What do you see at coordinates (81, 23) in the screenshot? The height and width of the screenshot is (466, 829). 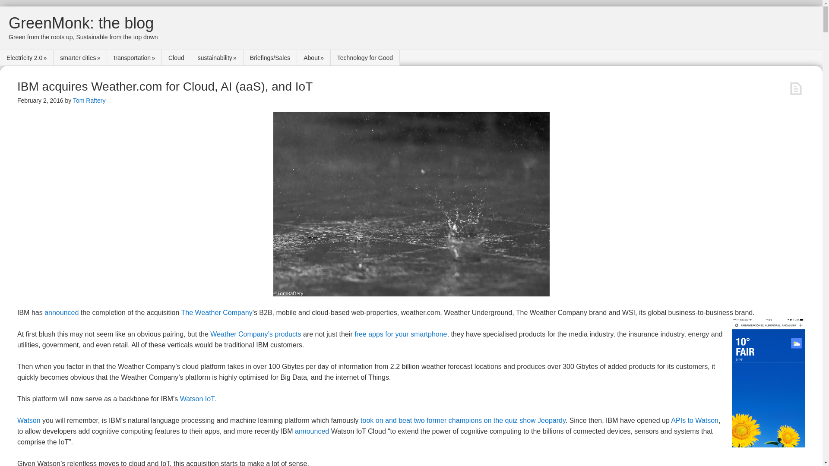 I see `GreenMonk: the blog` at bounding box center [81, 23].